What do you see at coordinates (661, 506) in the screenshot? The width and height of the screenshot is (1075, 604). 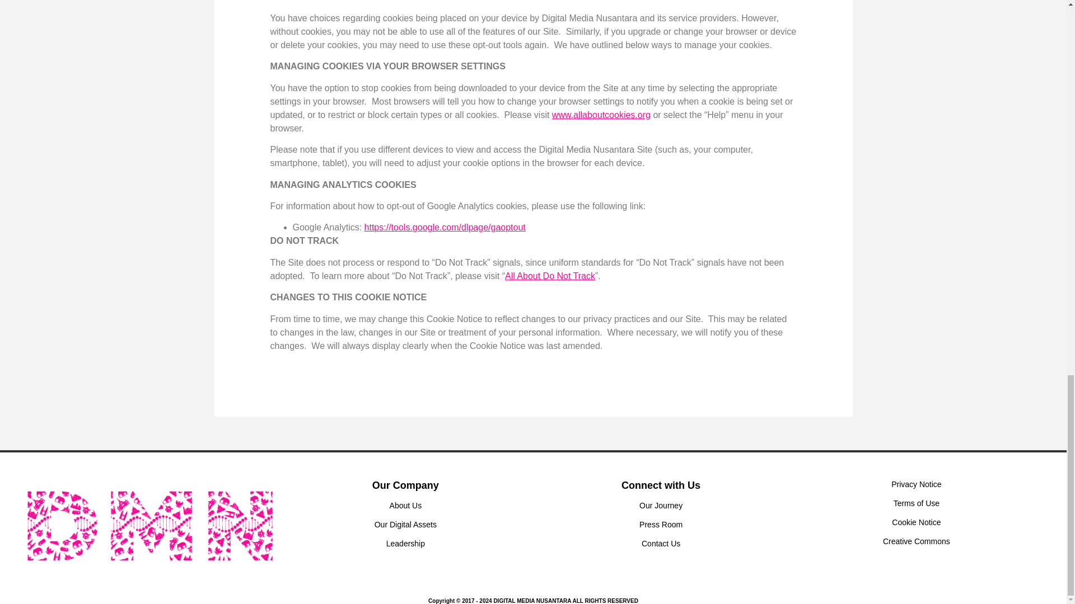 I see `Our Journey` at bounding box center [661, 506].